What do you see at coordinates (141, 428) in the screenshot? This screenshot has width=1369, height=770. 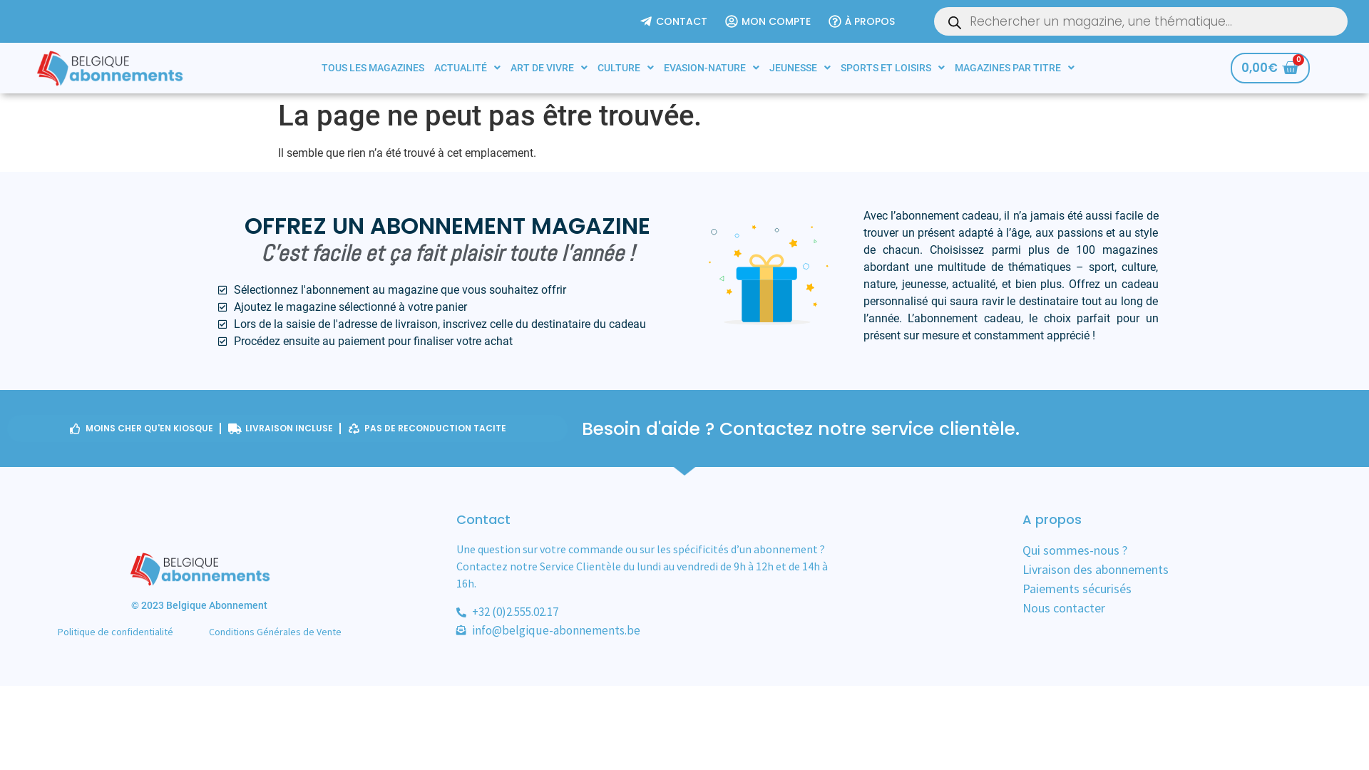 I see `MOINS CHER QU'EN KIOSQUE` at bounding box center [141, 428].